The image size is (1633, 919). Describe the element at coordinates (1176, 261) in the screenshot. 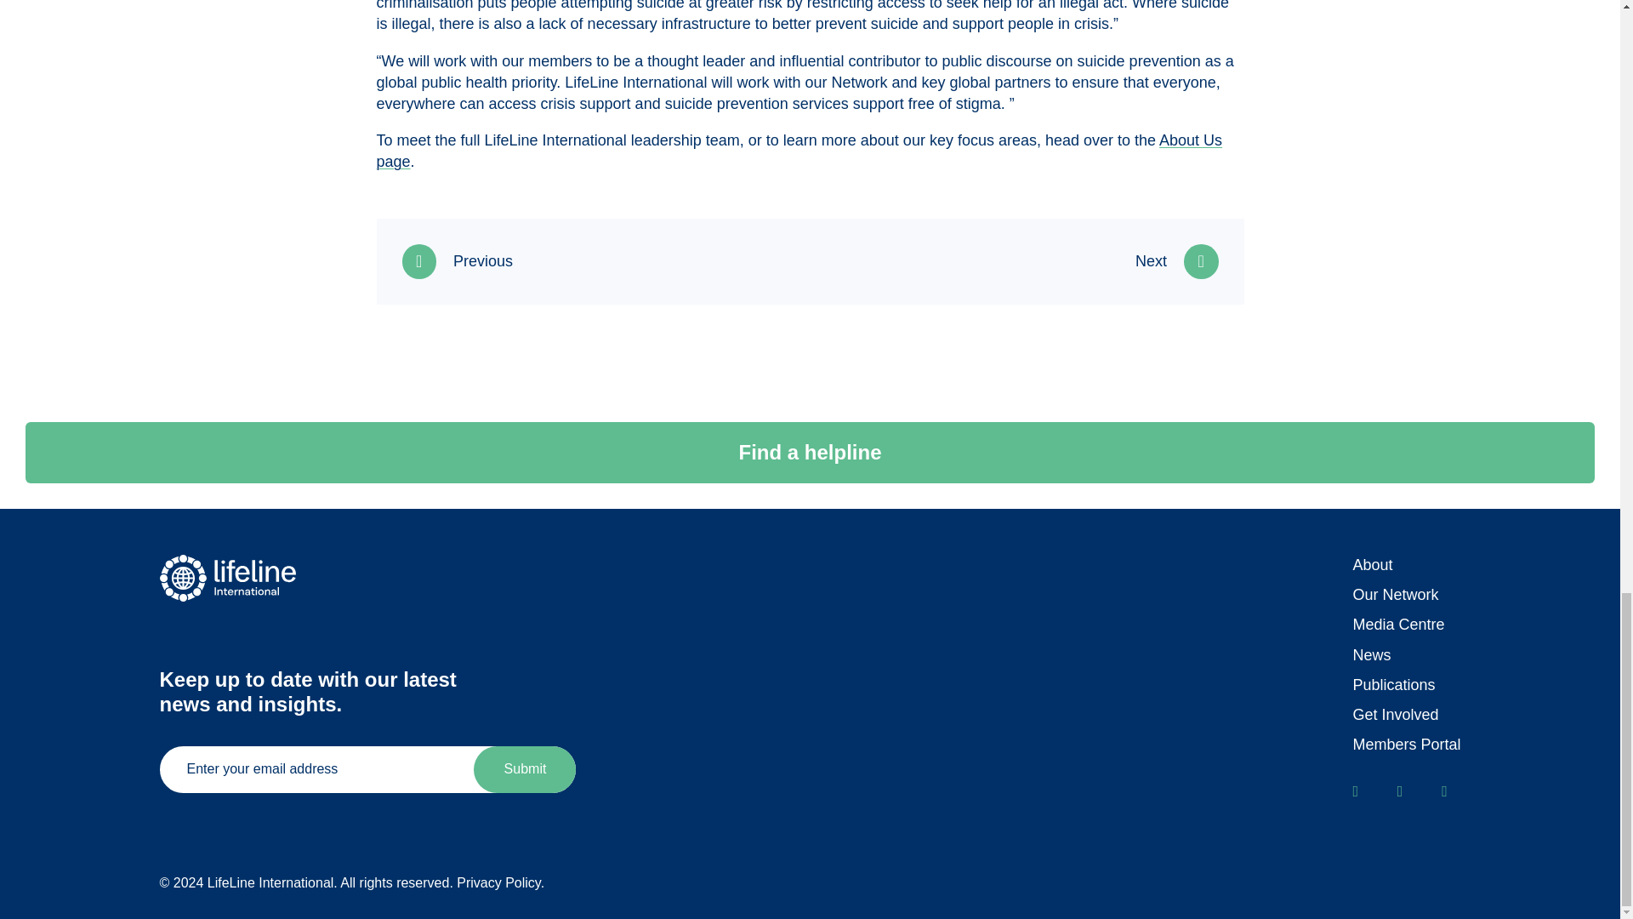

I see `Next` at that location.